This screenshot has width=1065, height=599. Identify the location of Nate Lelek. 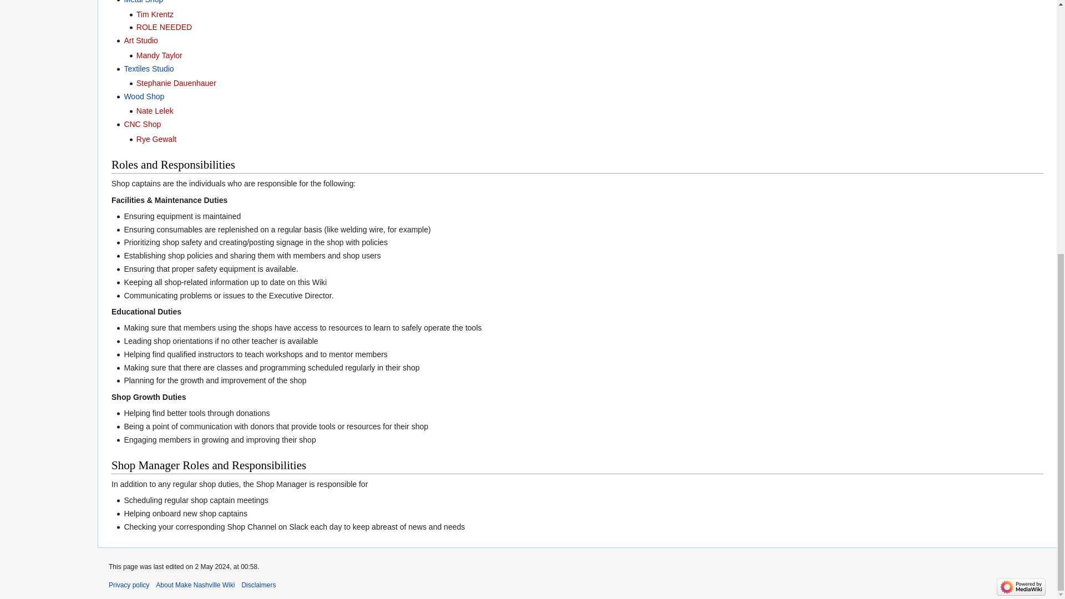
(154, 111).